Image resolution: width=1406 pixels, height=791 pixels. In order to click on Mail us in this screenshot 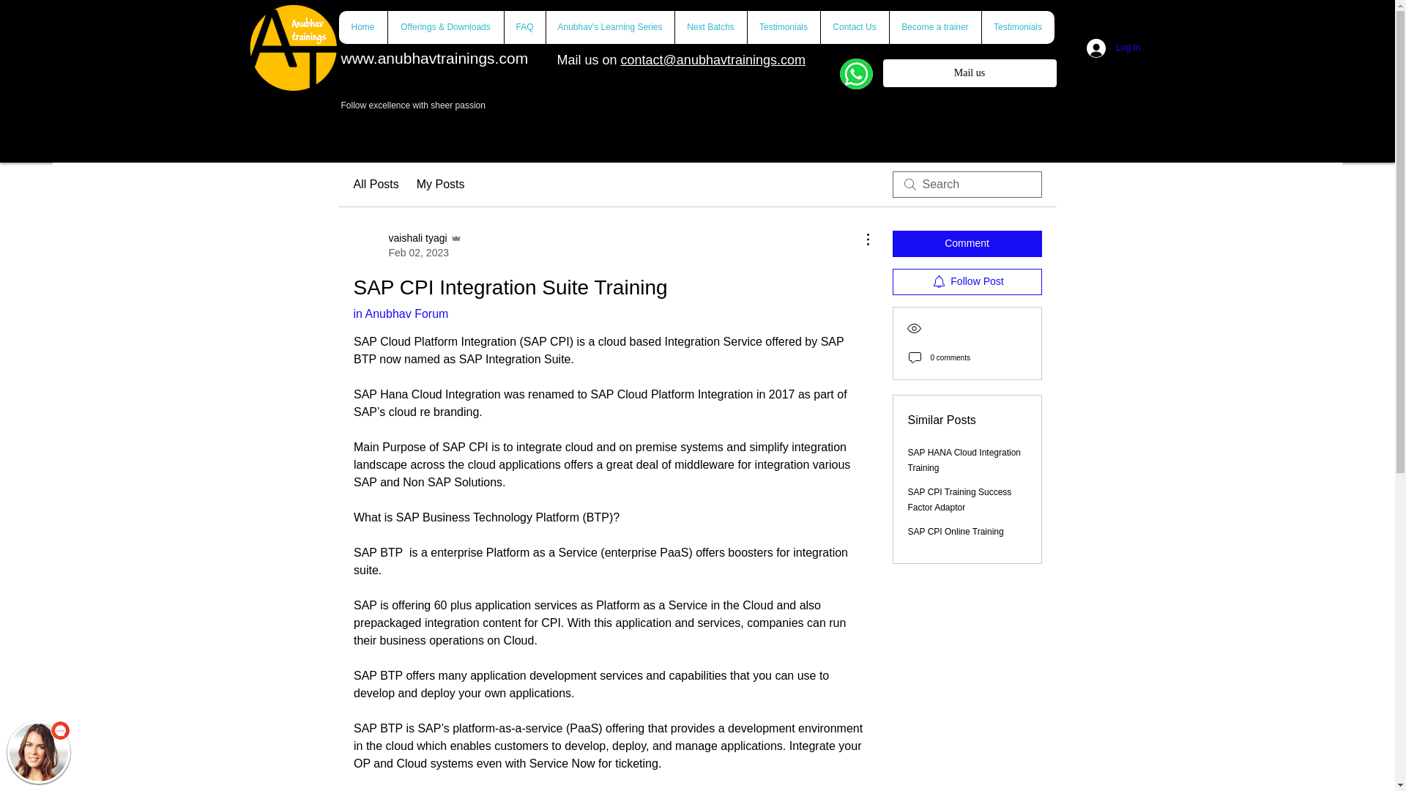, I will do `click(969, 73)`.